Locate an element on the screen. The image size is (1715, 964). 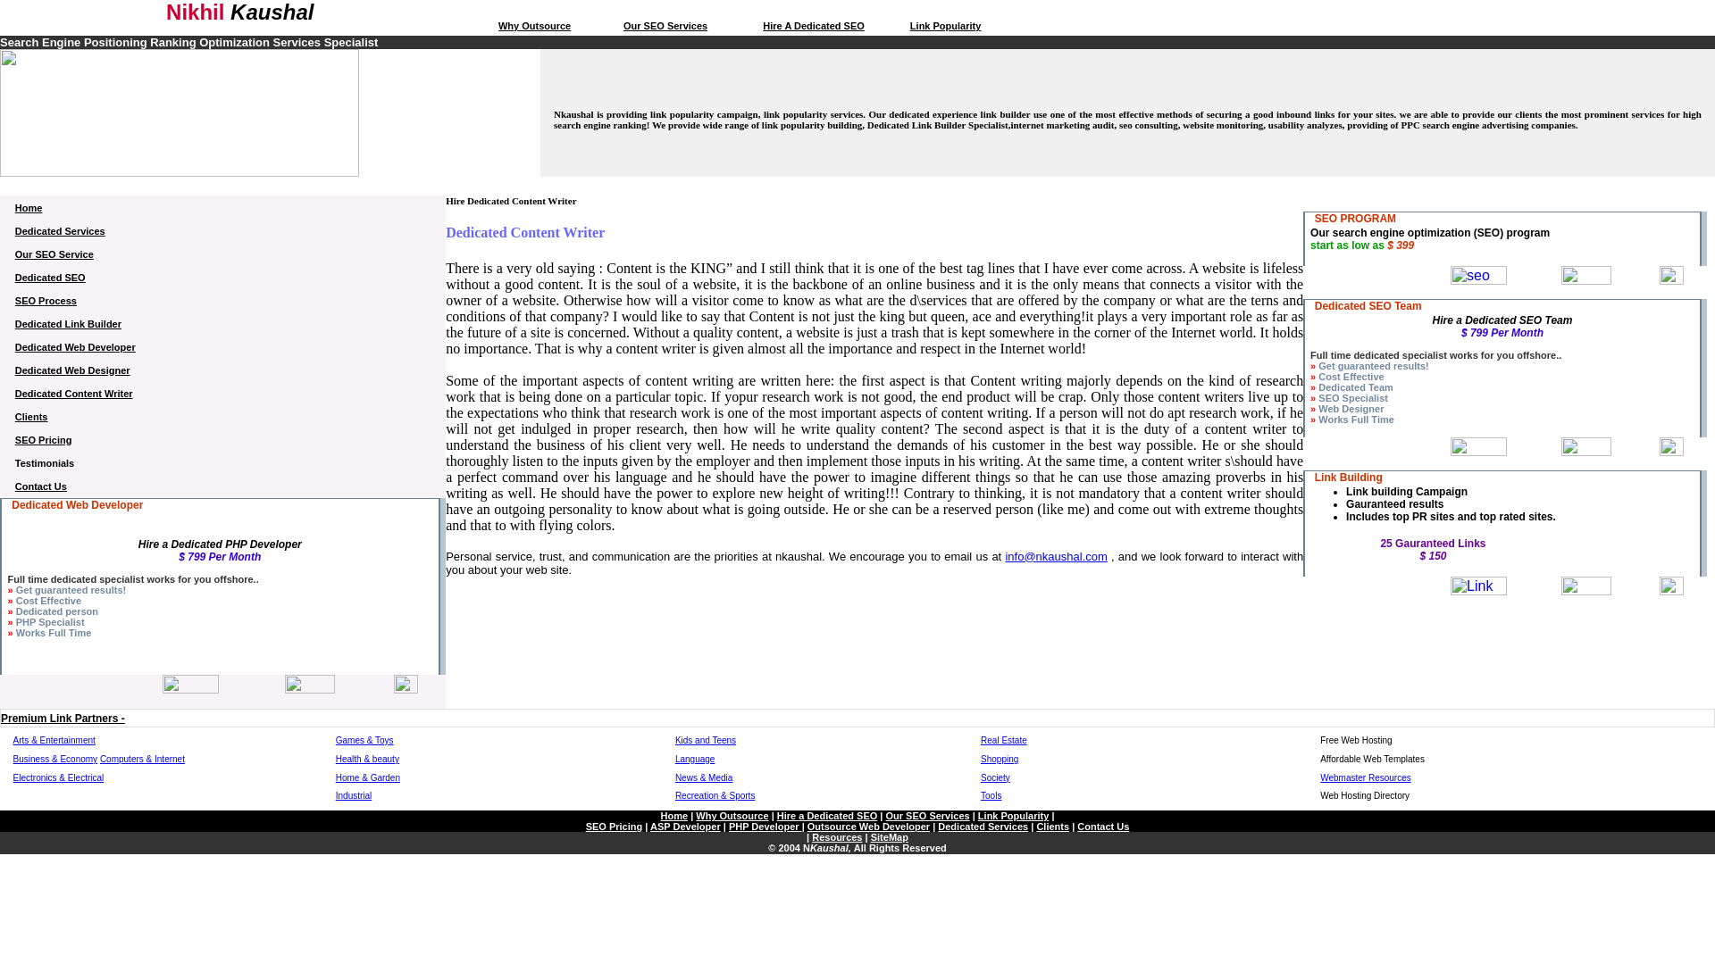
ASP Developer is located at coordinates (413, 185).